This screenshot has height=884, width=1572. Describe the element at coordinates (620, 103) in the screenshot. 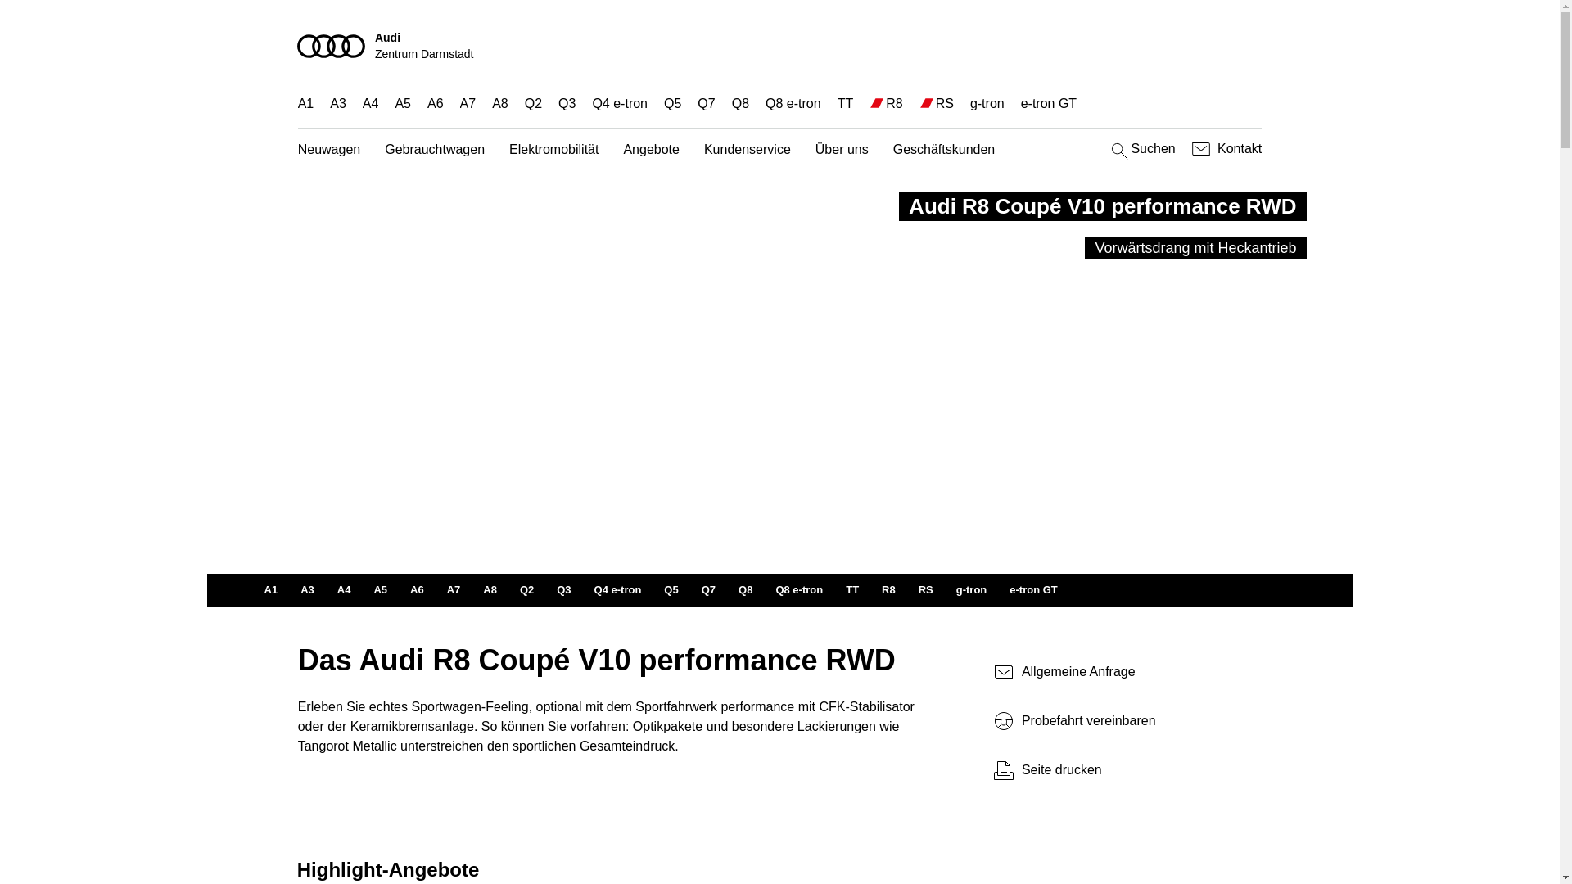

I see `Q4 e-tron` at that location.